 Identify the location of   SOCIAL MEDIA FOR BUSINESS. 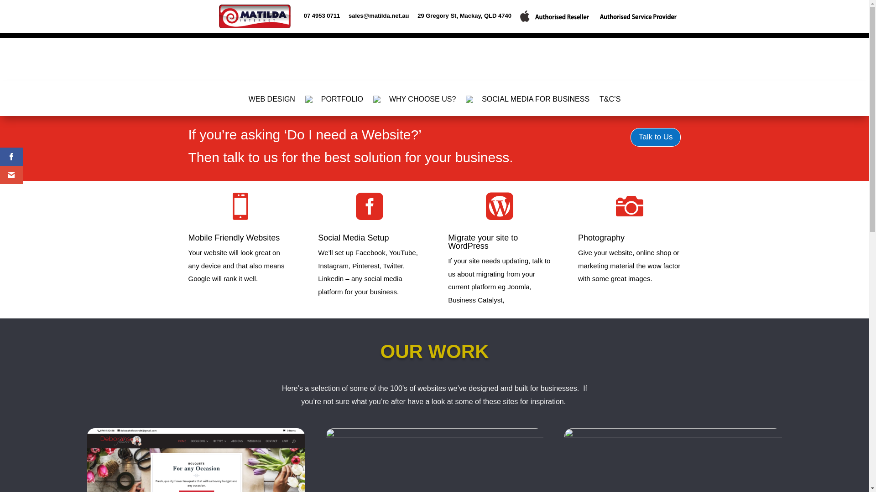
(527, 106).